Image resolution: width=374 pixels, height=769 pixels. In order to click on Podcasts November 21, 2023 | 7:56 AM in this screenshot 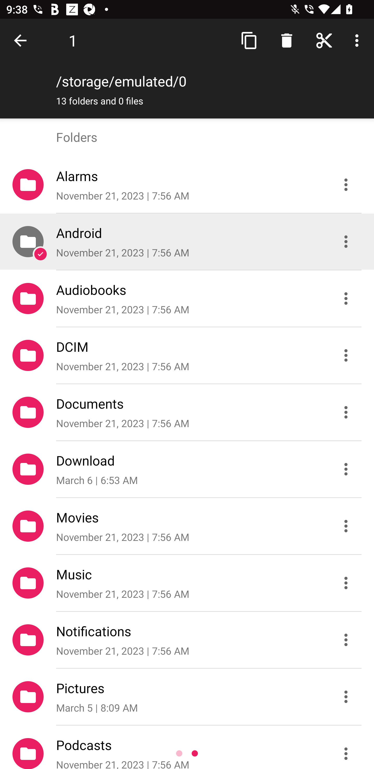, I will do `click(187, 747)`.